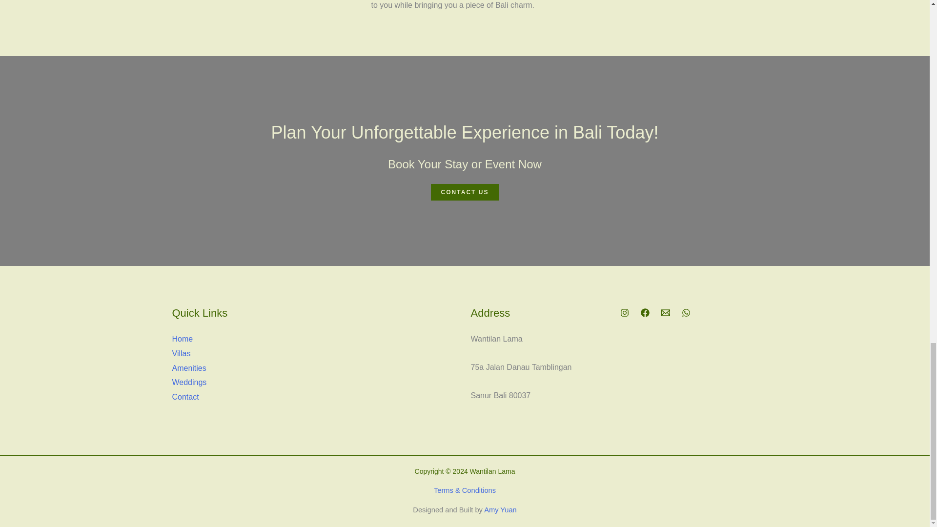  What do you see at coordinates (182, 339) in the screenshot?
I see `Home` at bounding box center [182, 339].